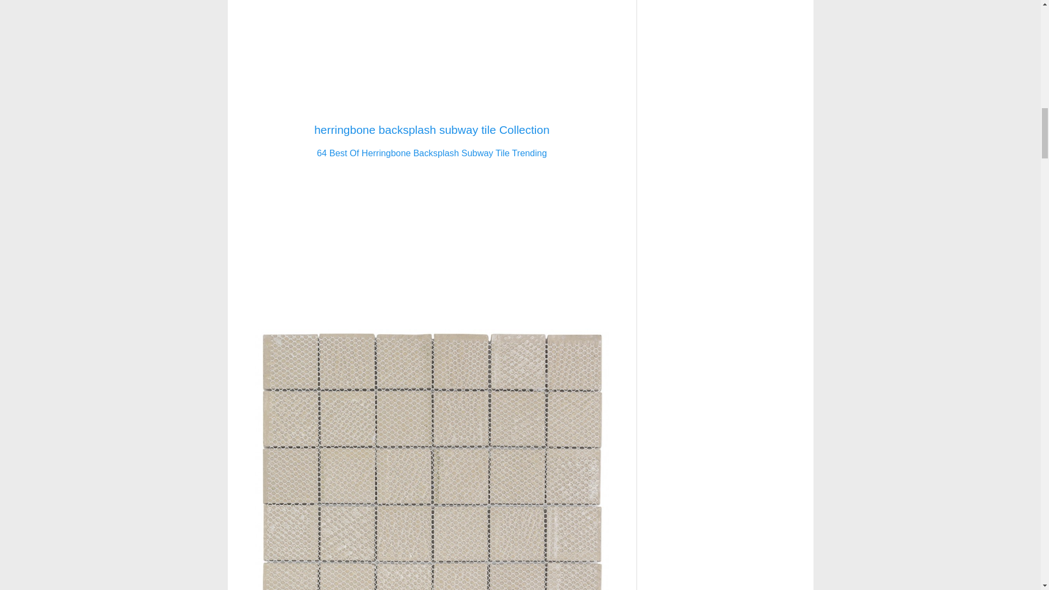 This screenshot has width=1049, height=590. I want to click on Advertisement, so click(432, 57).